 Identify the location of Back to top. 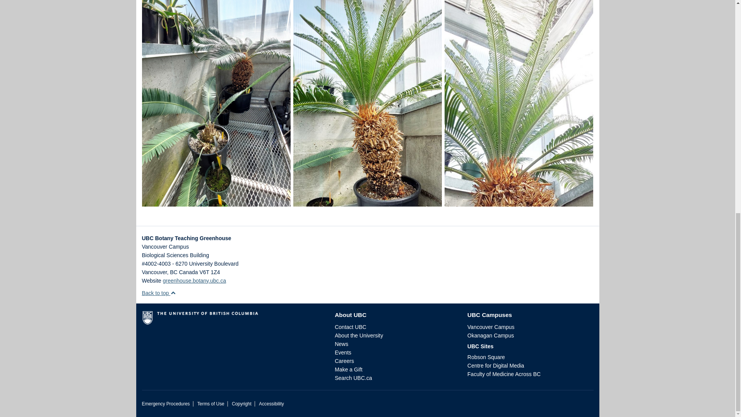
(159, 293).